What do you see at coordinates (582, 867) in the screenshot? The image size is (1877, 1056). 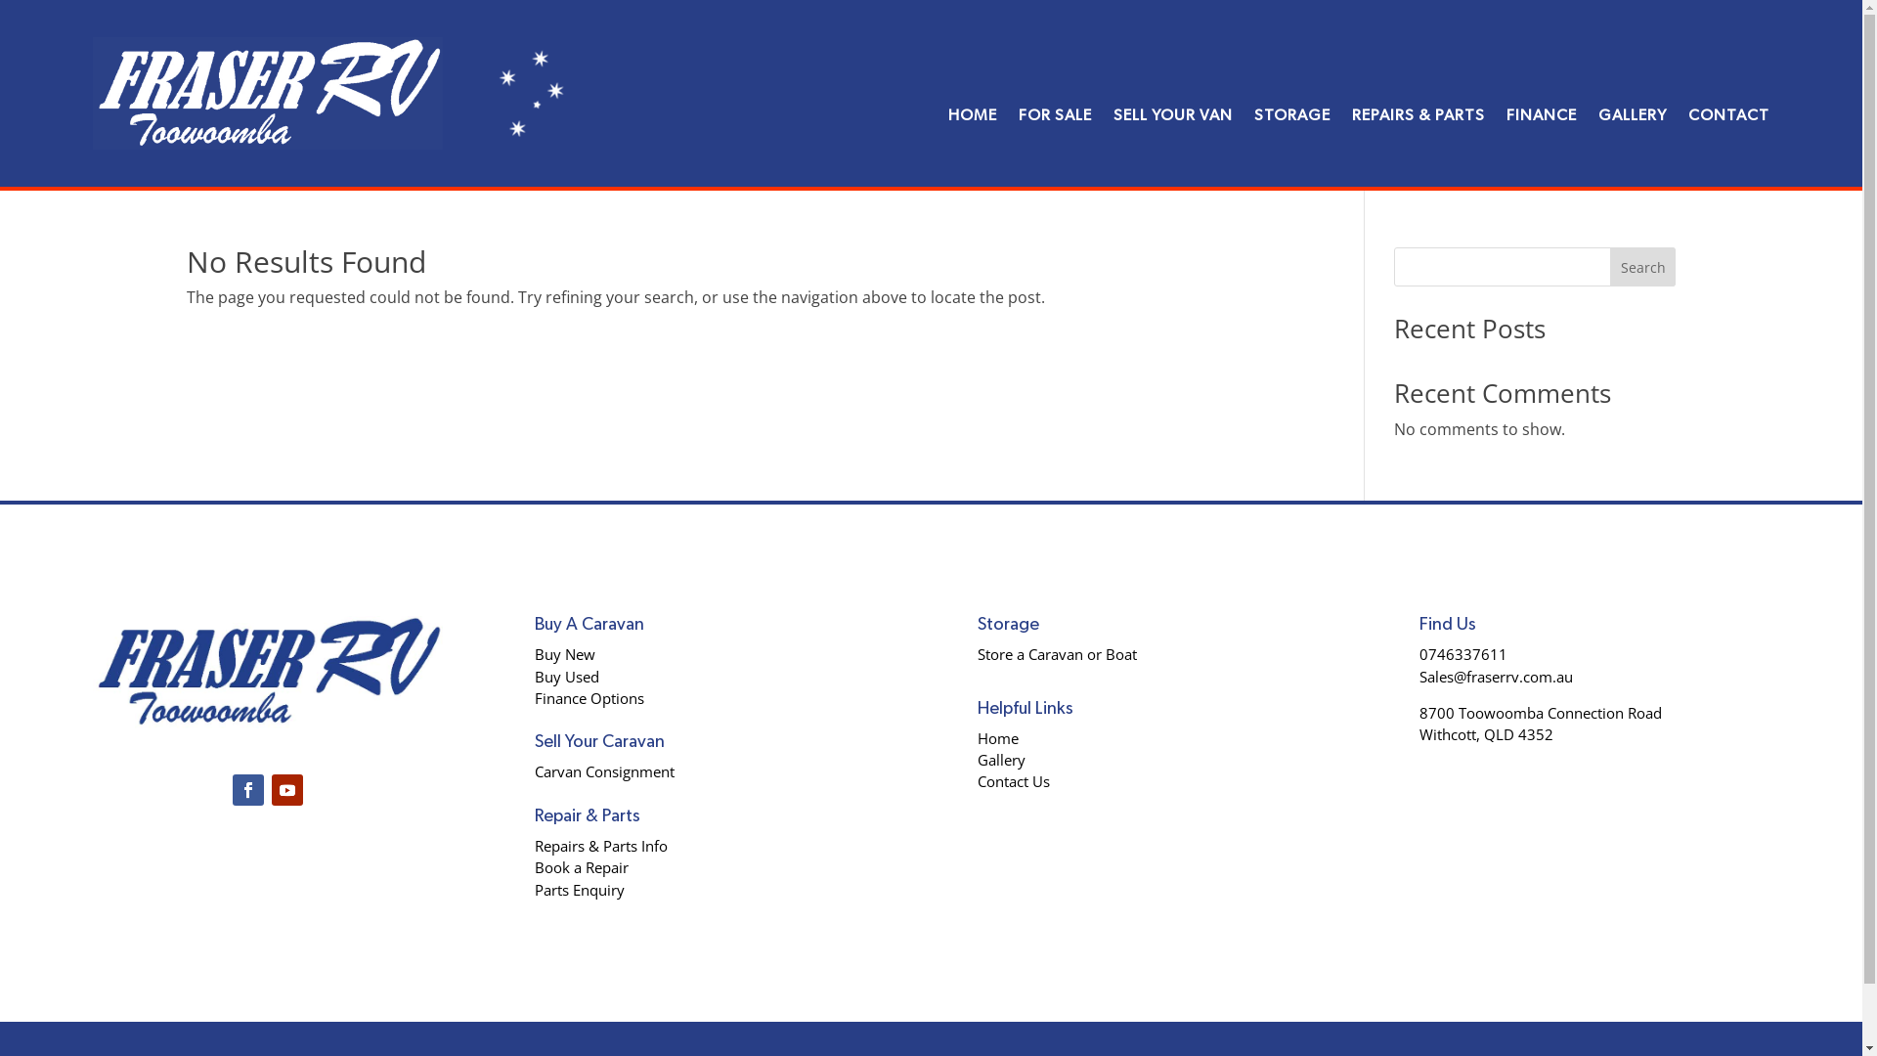 I see `Book a Repair` at bounding box center [582, 867].